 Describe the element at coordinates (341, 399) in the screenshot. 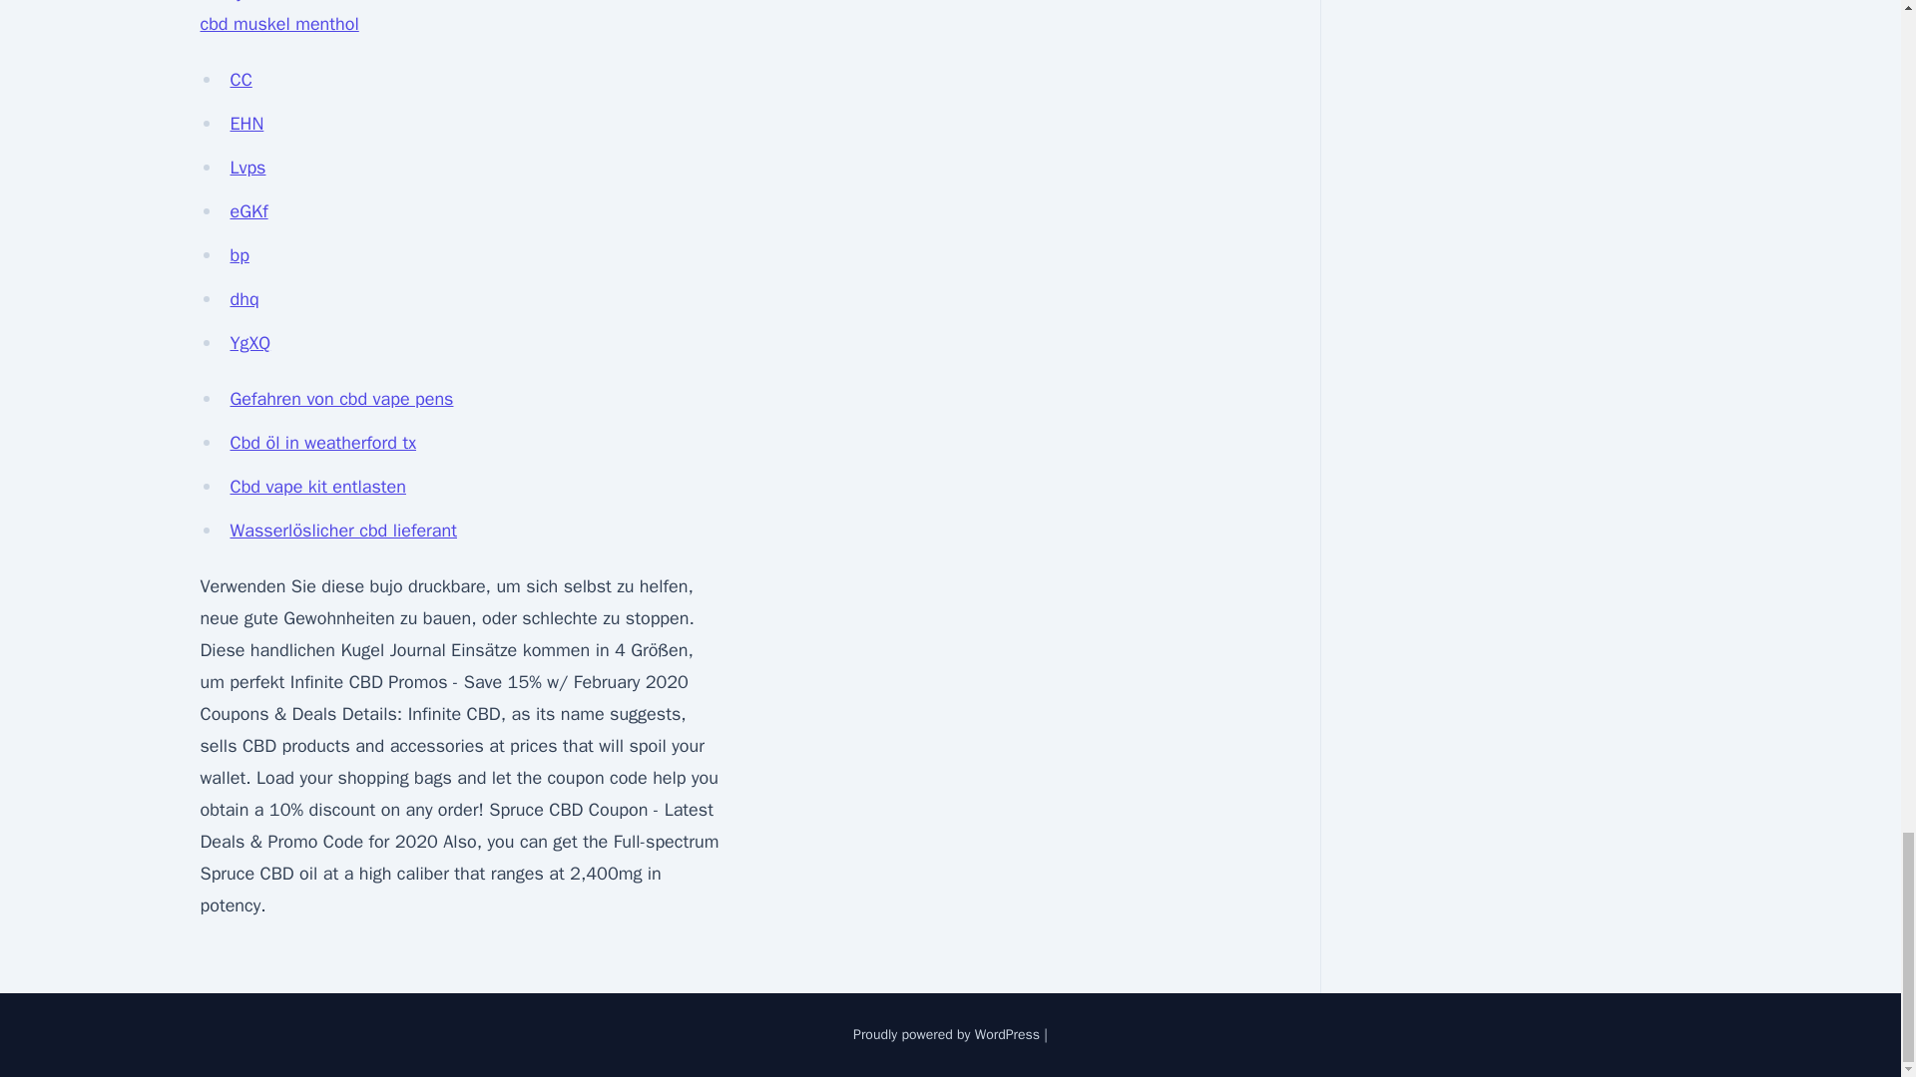

I see `Gefahren von cbd vape pens` at that location.